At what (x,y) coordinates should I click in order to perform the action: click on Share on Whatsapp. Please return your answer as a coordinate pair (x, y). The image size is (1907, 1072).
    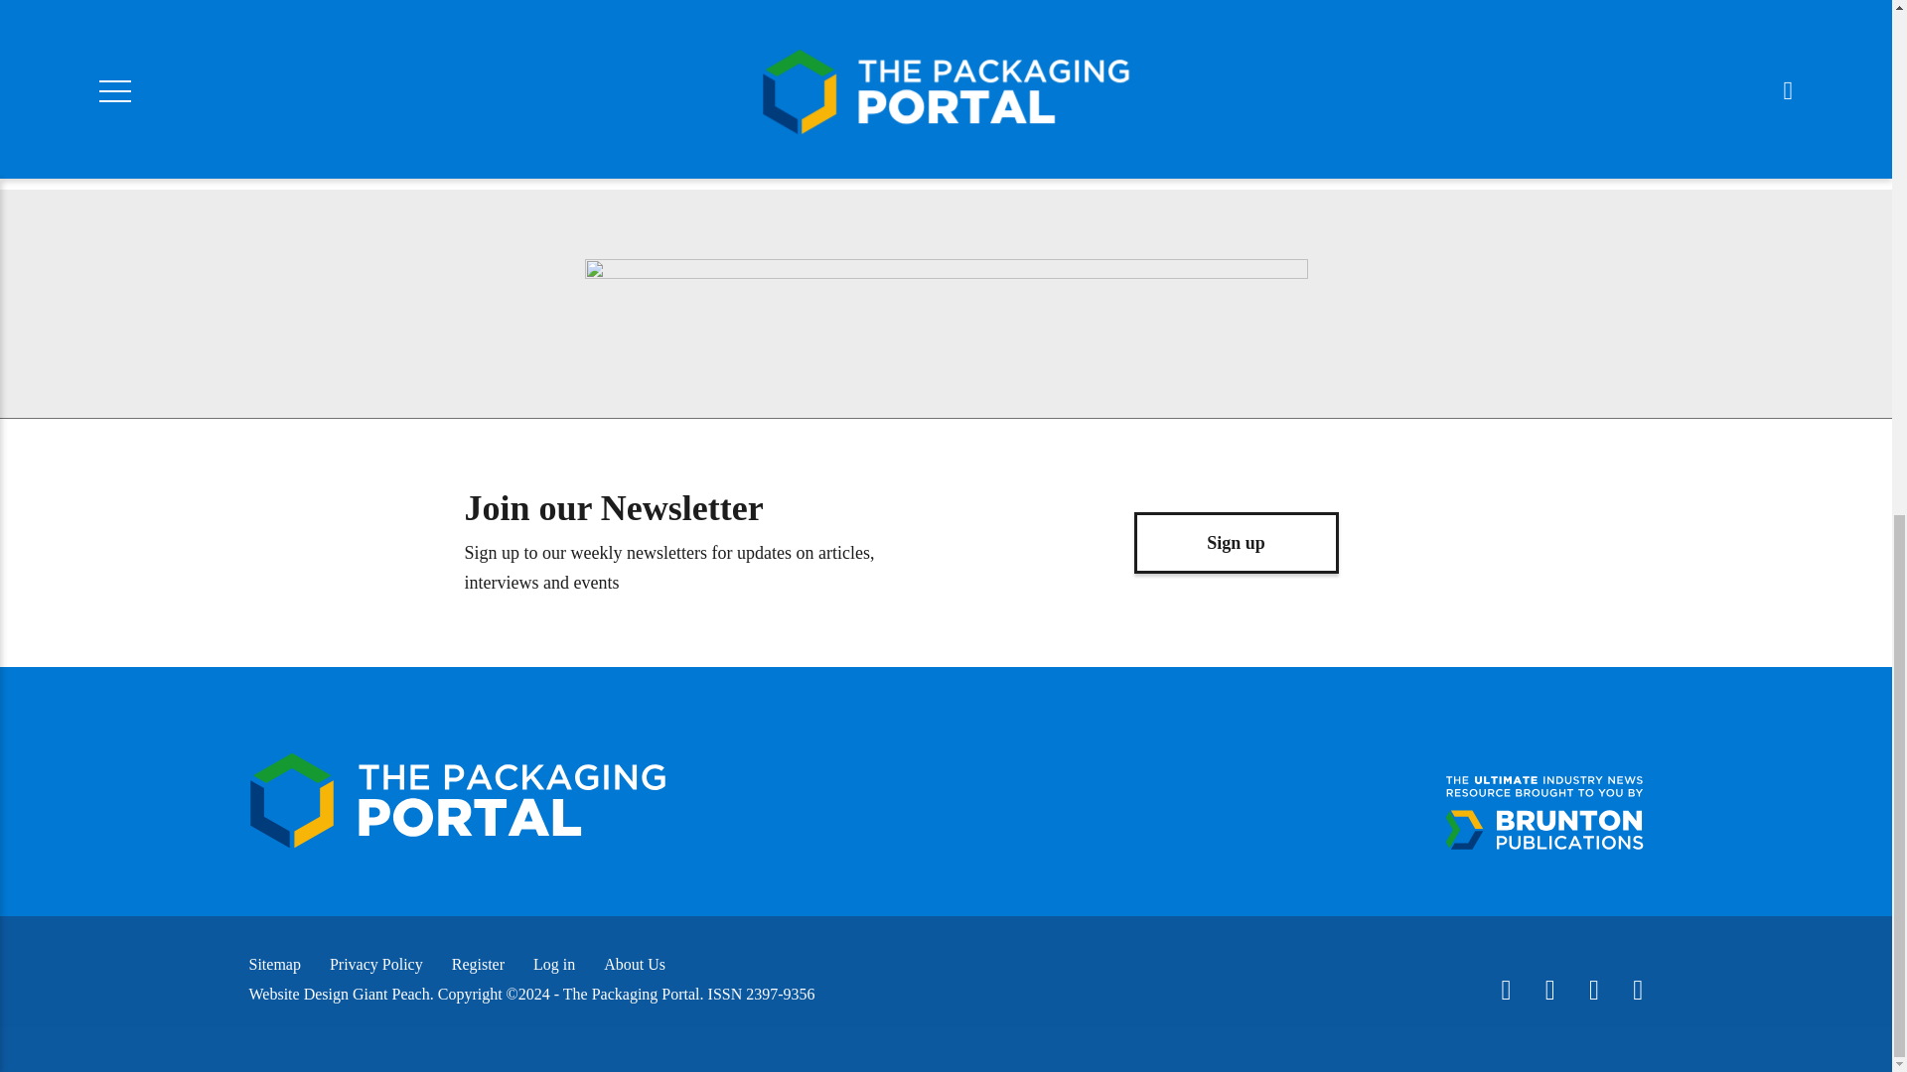
    Looking at the image, I should click on (739, 20).